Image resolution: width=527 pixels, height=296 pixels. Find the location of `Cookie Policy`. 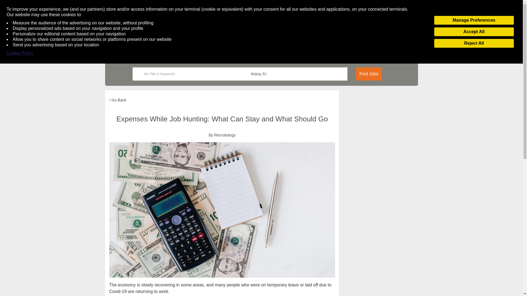

Cookie Policy is located at coordinates (20, 53).